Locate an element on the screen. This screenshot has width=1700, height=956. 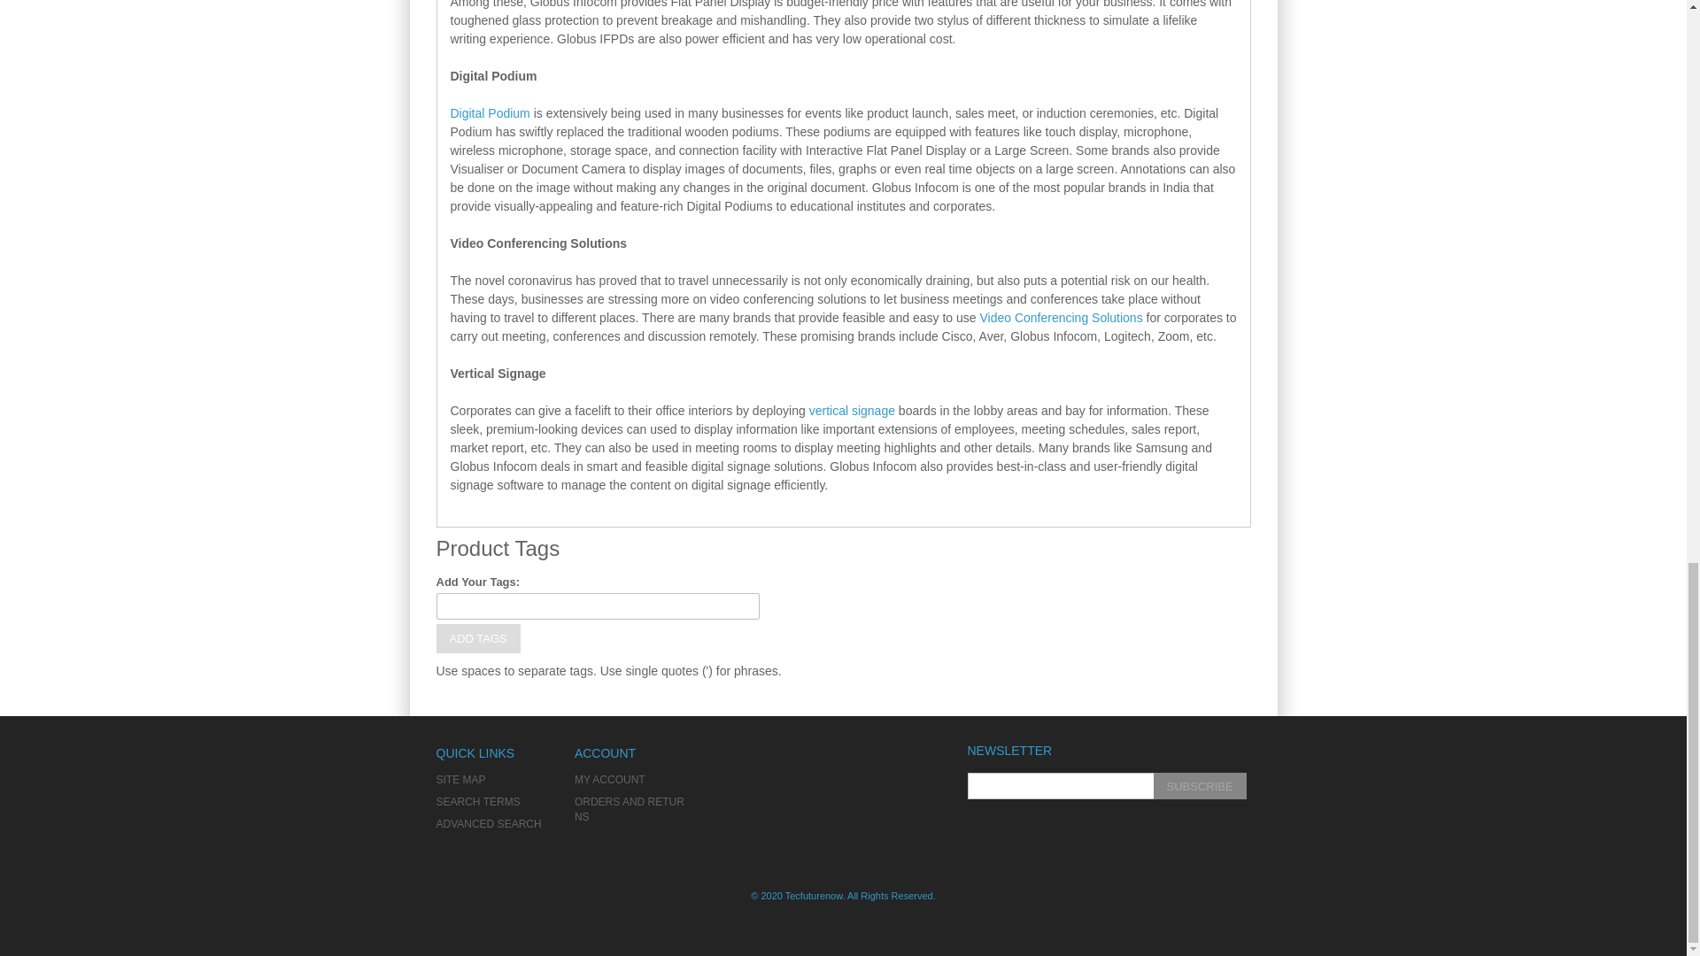
MY ACCOUNT is located at coordinates (609, 779).